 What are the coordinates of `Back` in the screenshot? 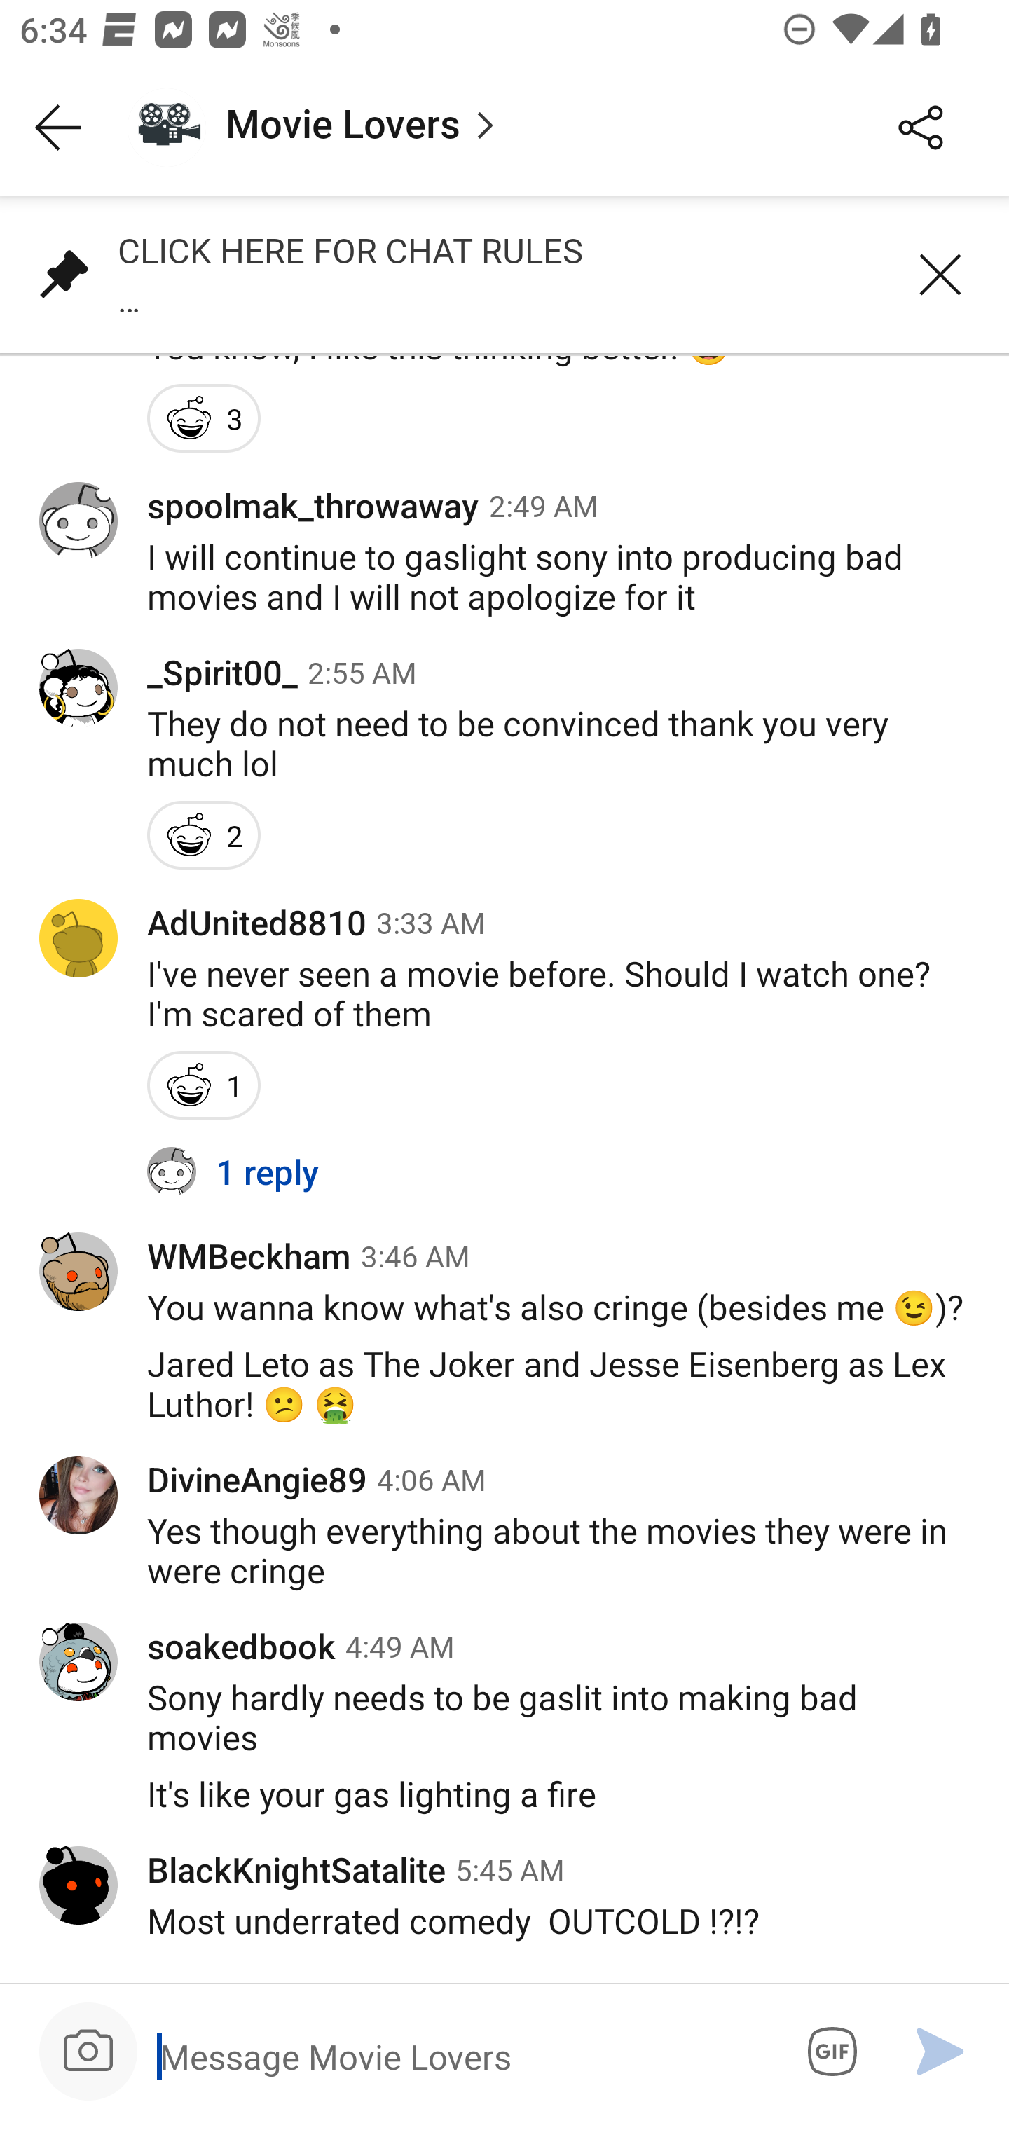 It's located at (59, 128).